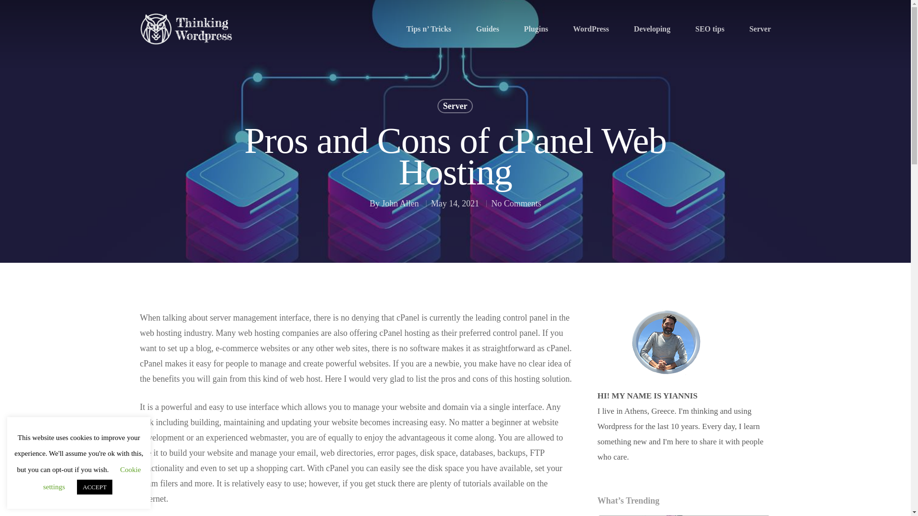 The width and height of the screenshot is (918, 516). I want to click on SEO tips, so click(710, 29).